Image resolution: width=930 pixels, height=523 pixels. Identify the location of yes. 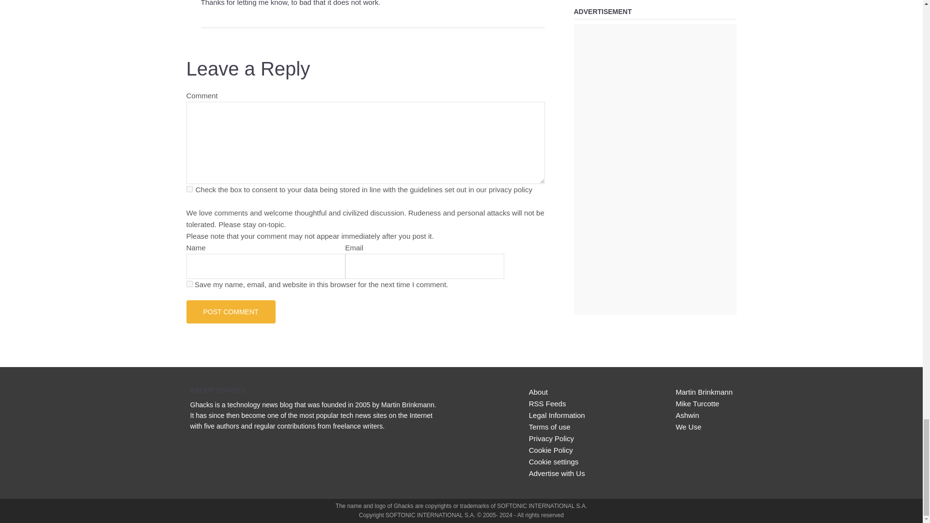
(189, 283).